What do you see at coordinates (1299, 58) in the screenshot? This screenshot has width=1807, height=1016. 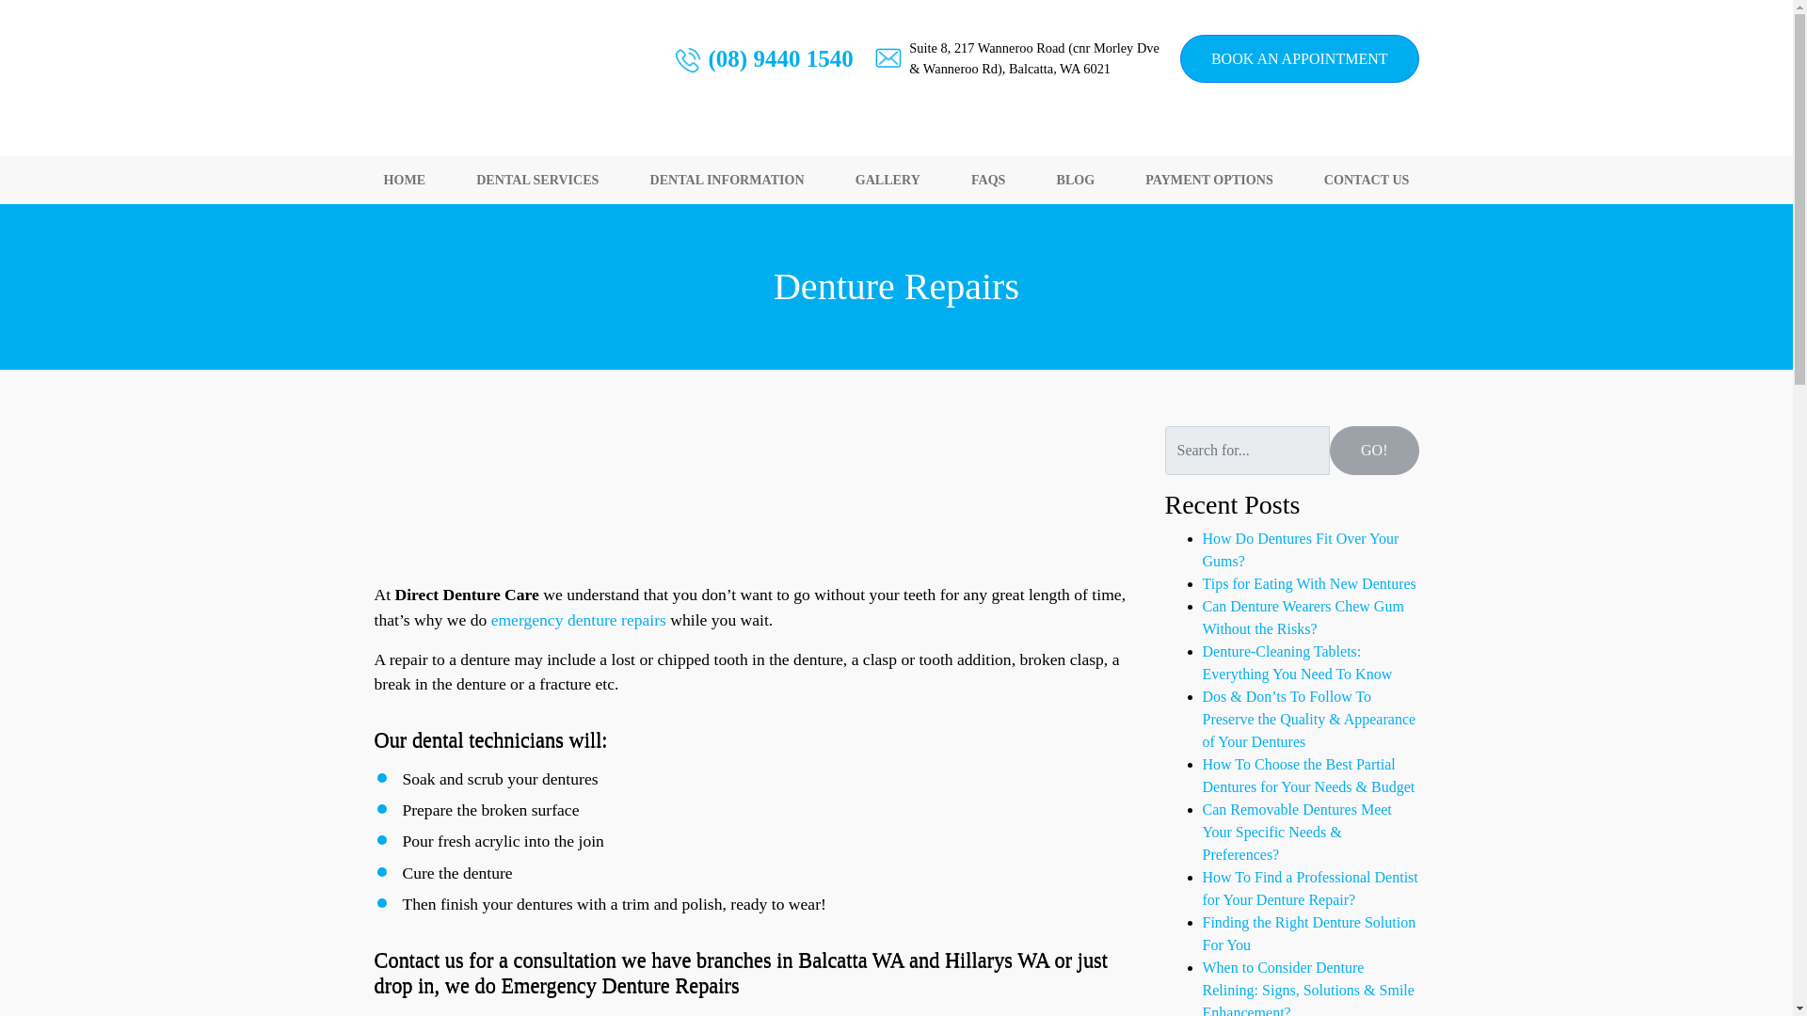 I see `BOOK AN APPOINTMENT` at bounding box center [1299, 58].